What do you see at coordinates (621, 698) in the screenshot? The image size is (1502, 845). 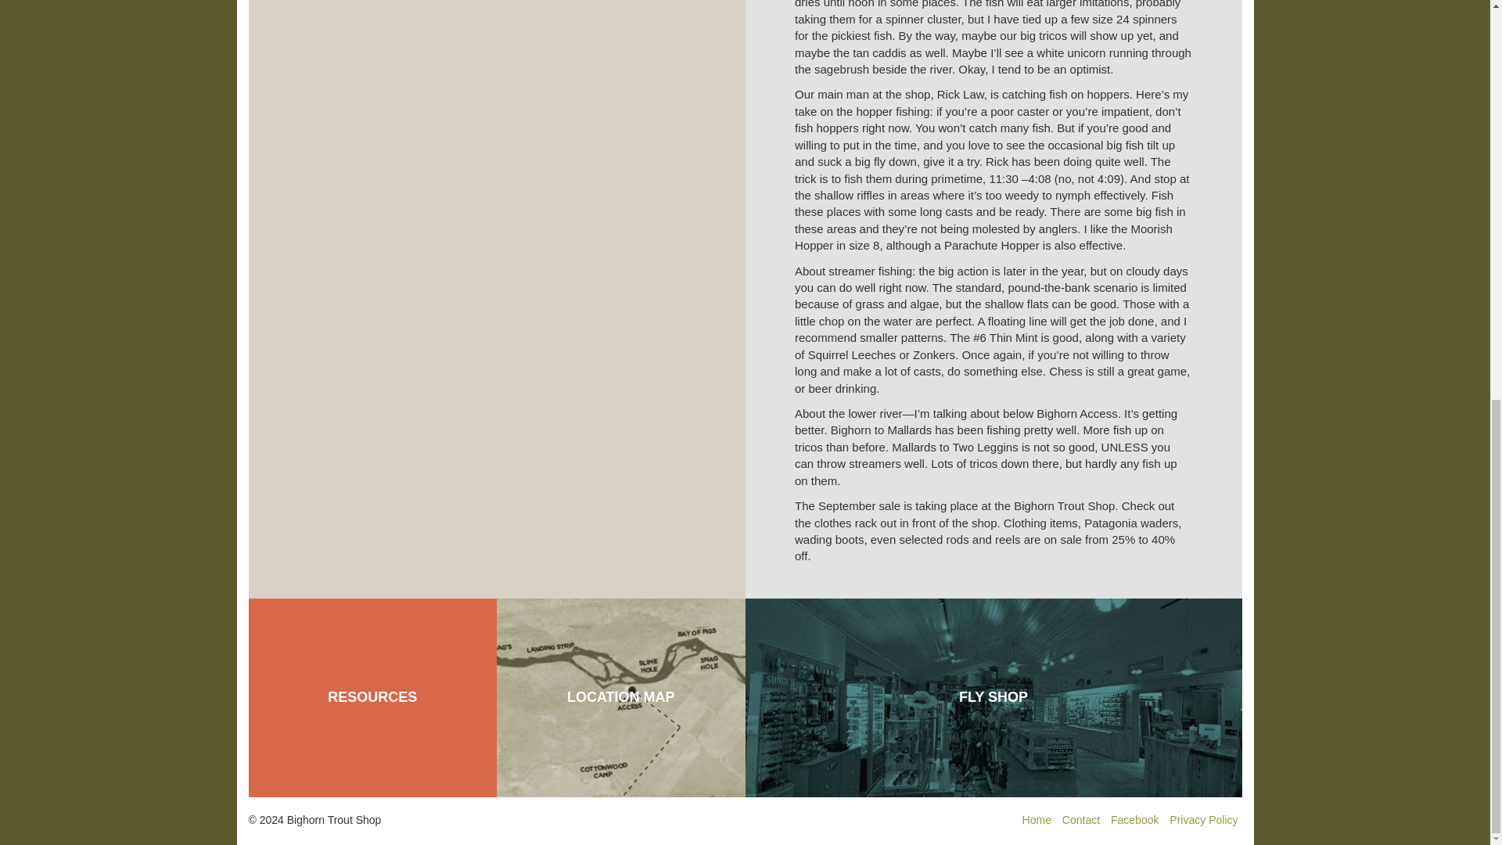 I see `LOCATION MAP` at bounding box center [621, 698].